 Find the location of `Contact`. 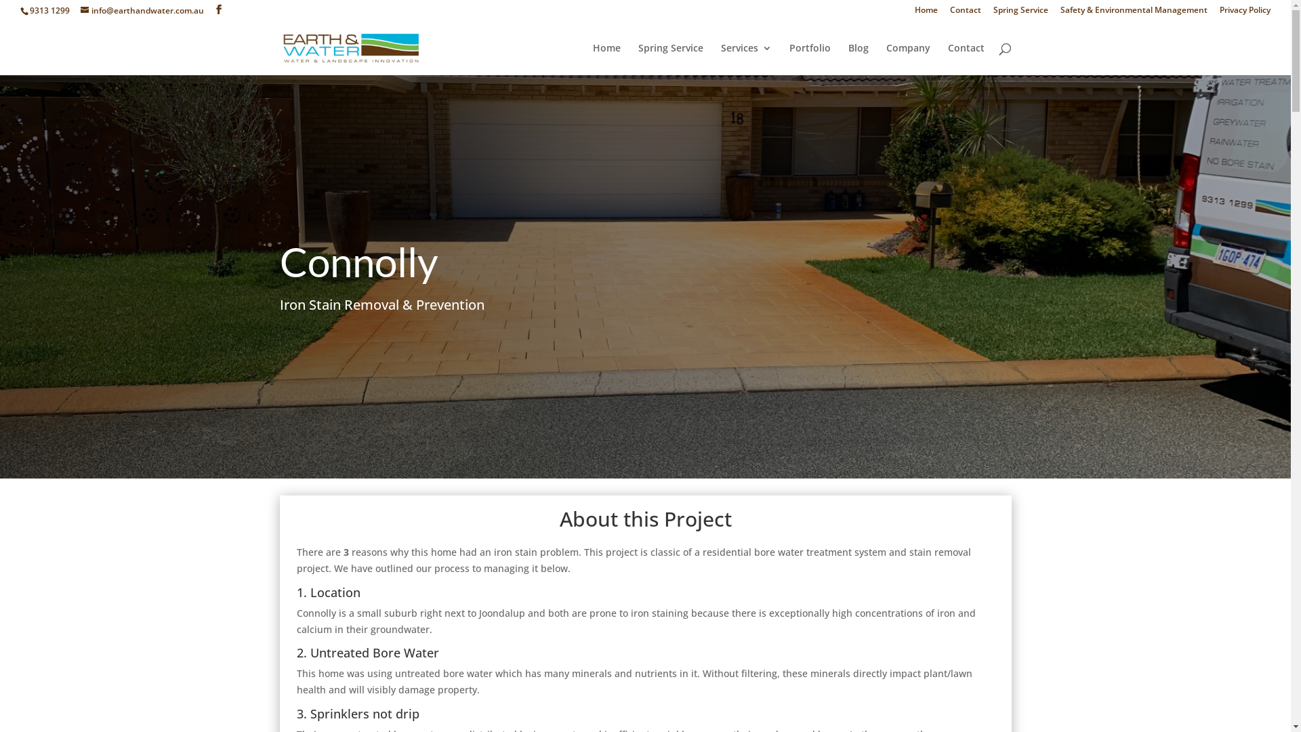

Contact is located at coordinates (966, 14).